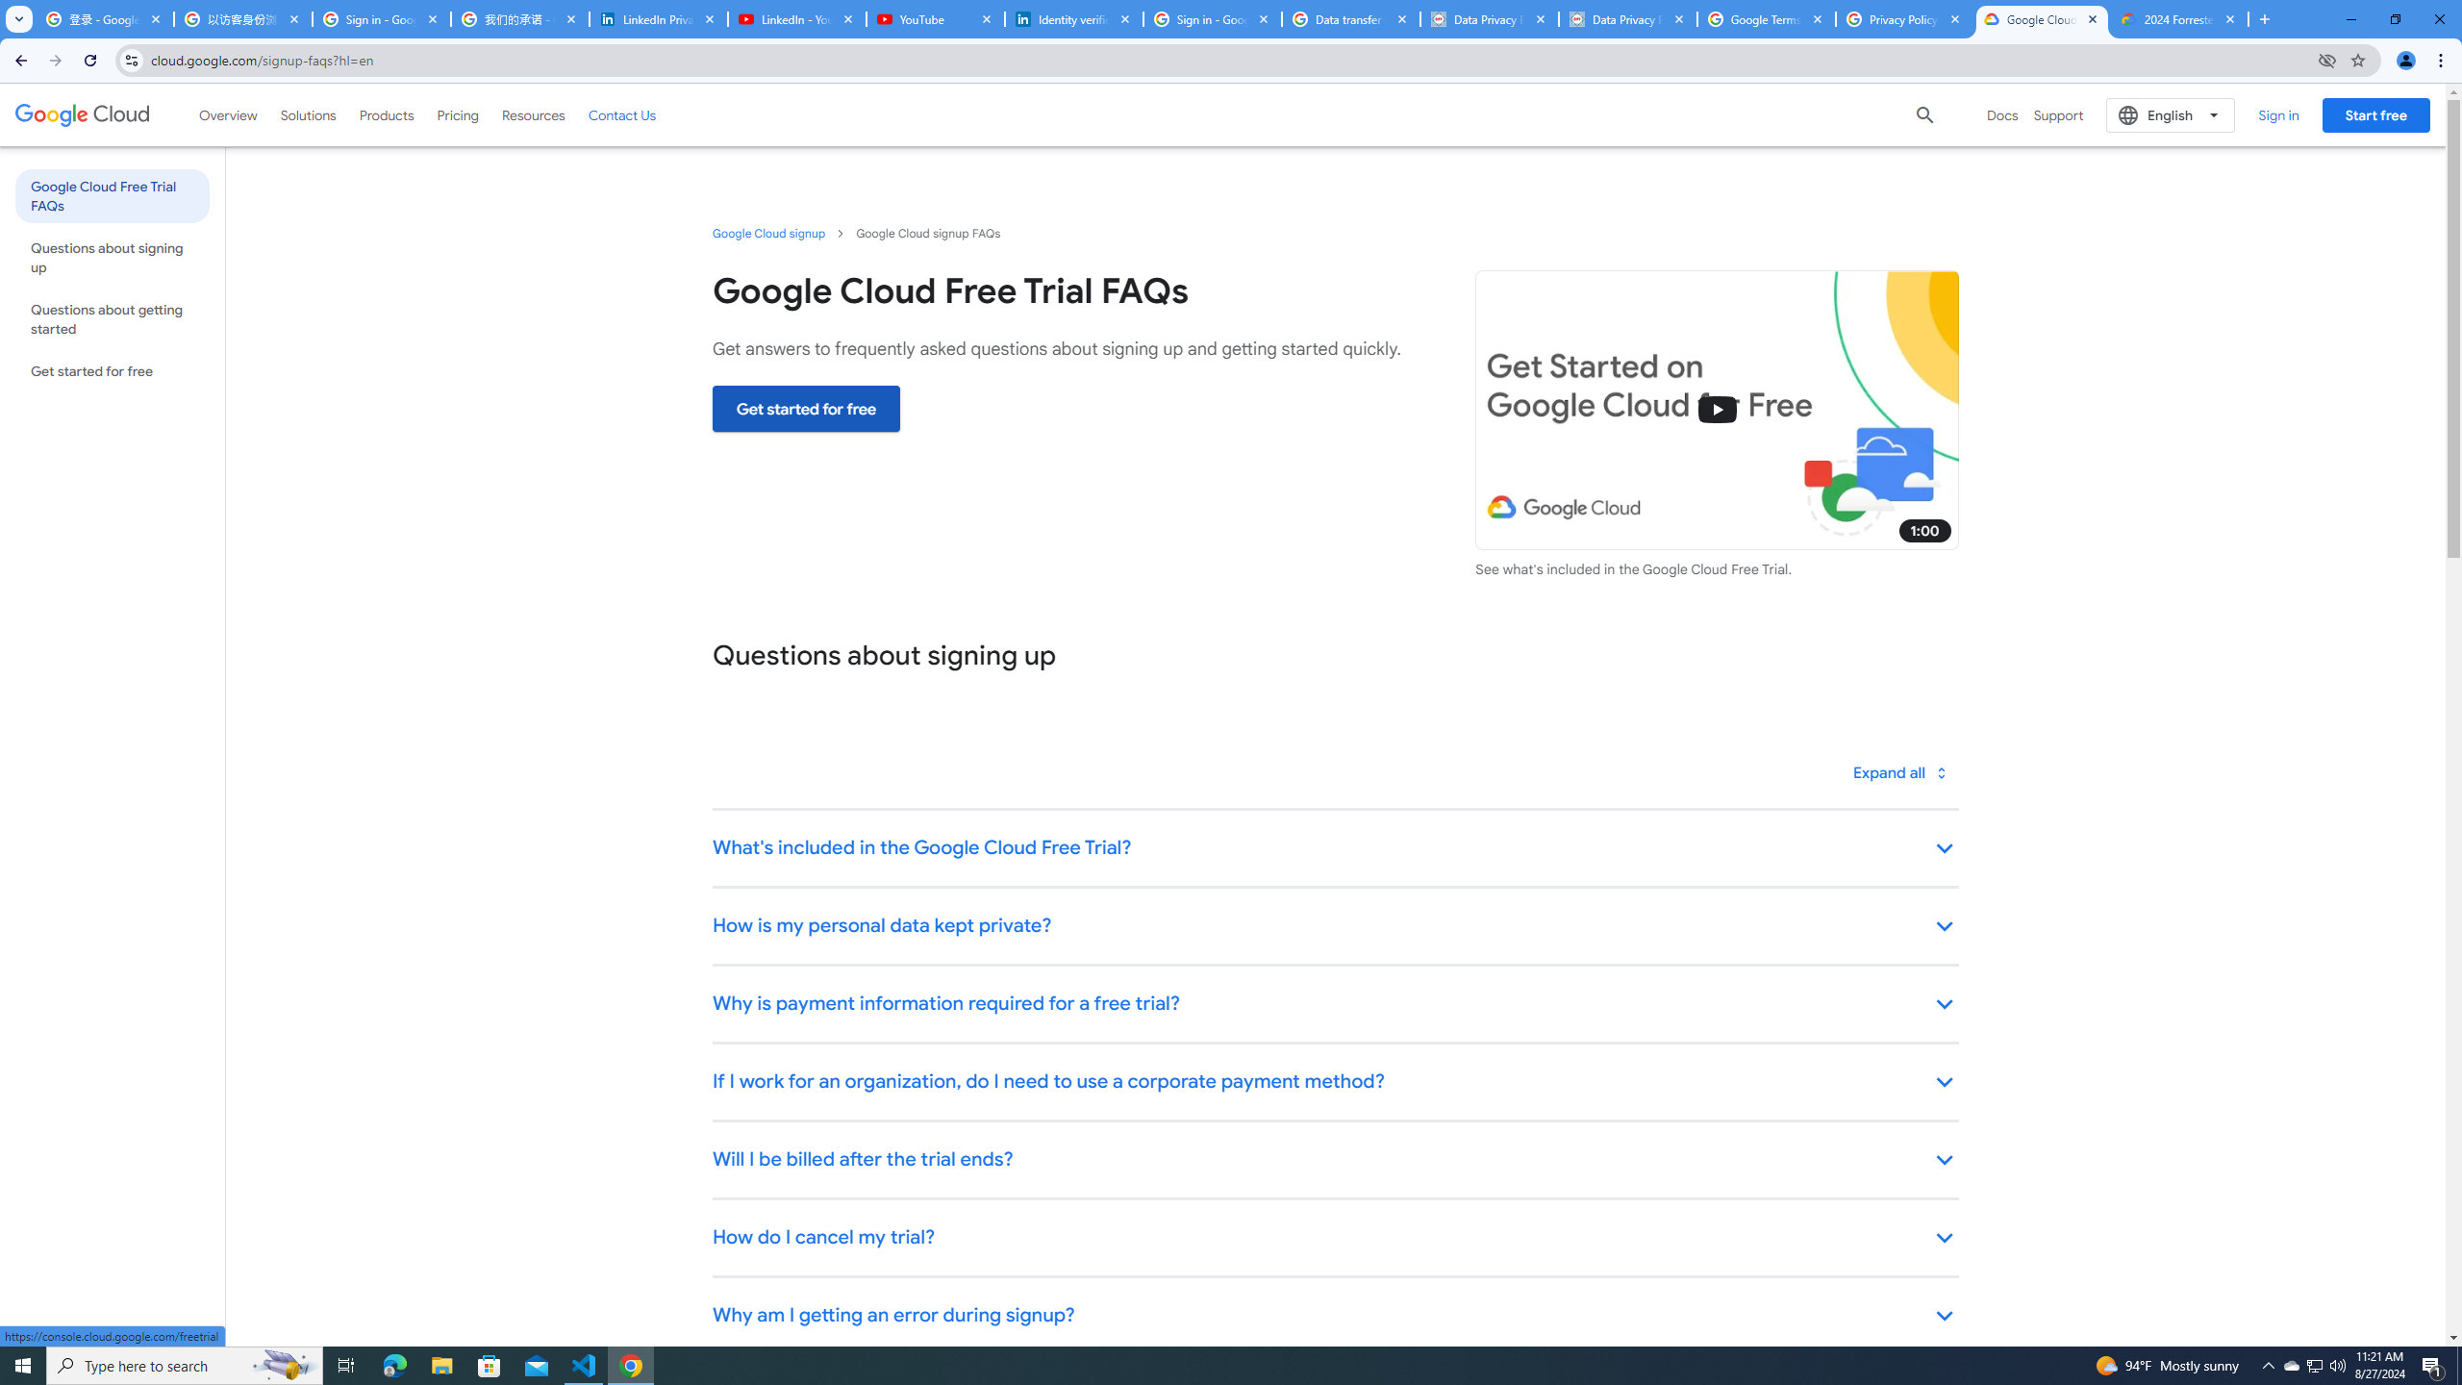  What do you see at coordinates (112, 258) in the screenshot?
I see `Questions about signing up` at bounding box center [112, 258].